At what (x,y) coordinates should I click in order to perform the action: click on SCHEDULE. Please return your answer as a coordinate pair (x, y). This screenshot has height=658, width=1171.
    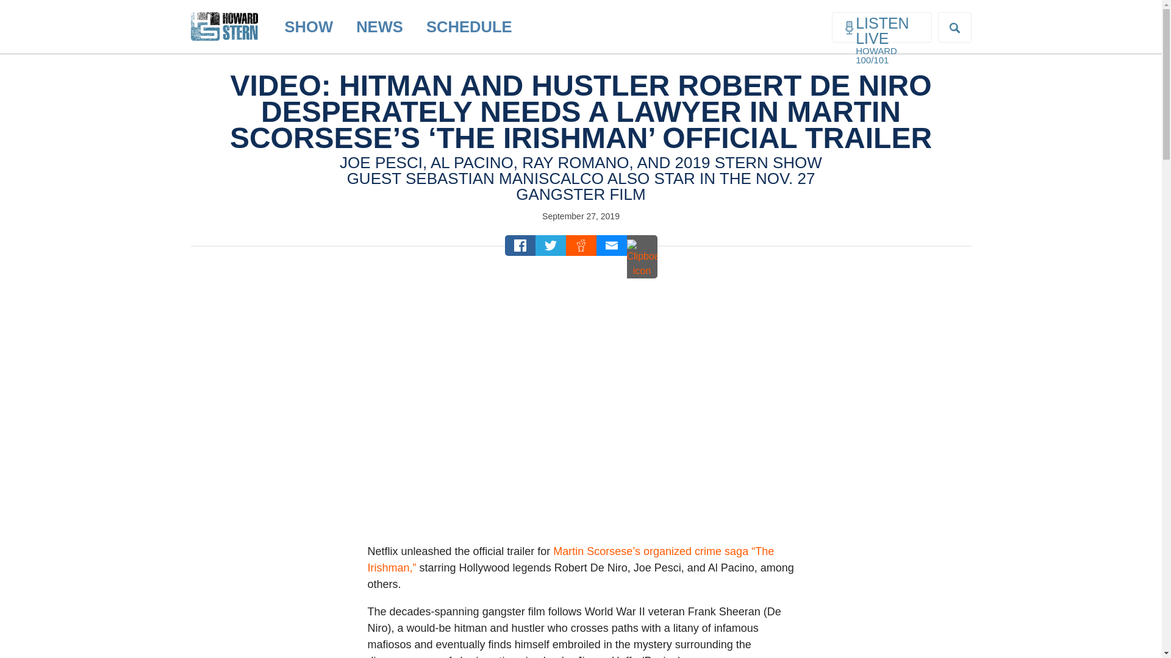
    Looking at the image, I should click on (468, 27).